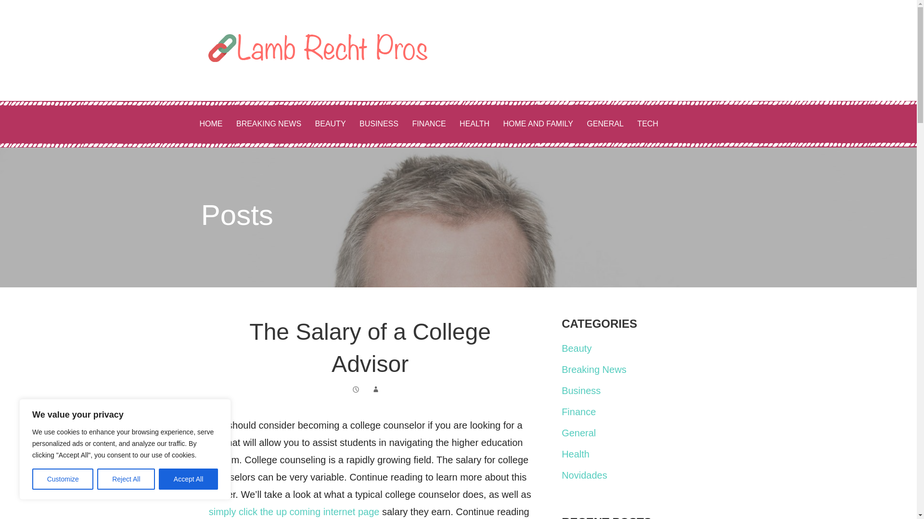 The height and width of the screenshot is (519, 924). What do you see at coordinates (538, 124) in the screenshot?
I see `HOME AND FAMILY` at bounding box center [538, 124].